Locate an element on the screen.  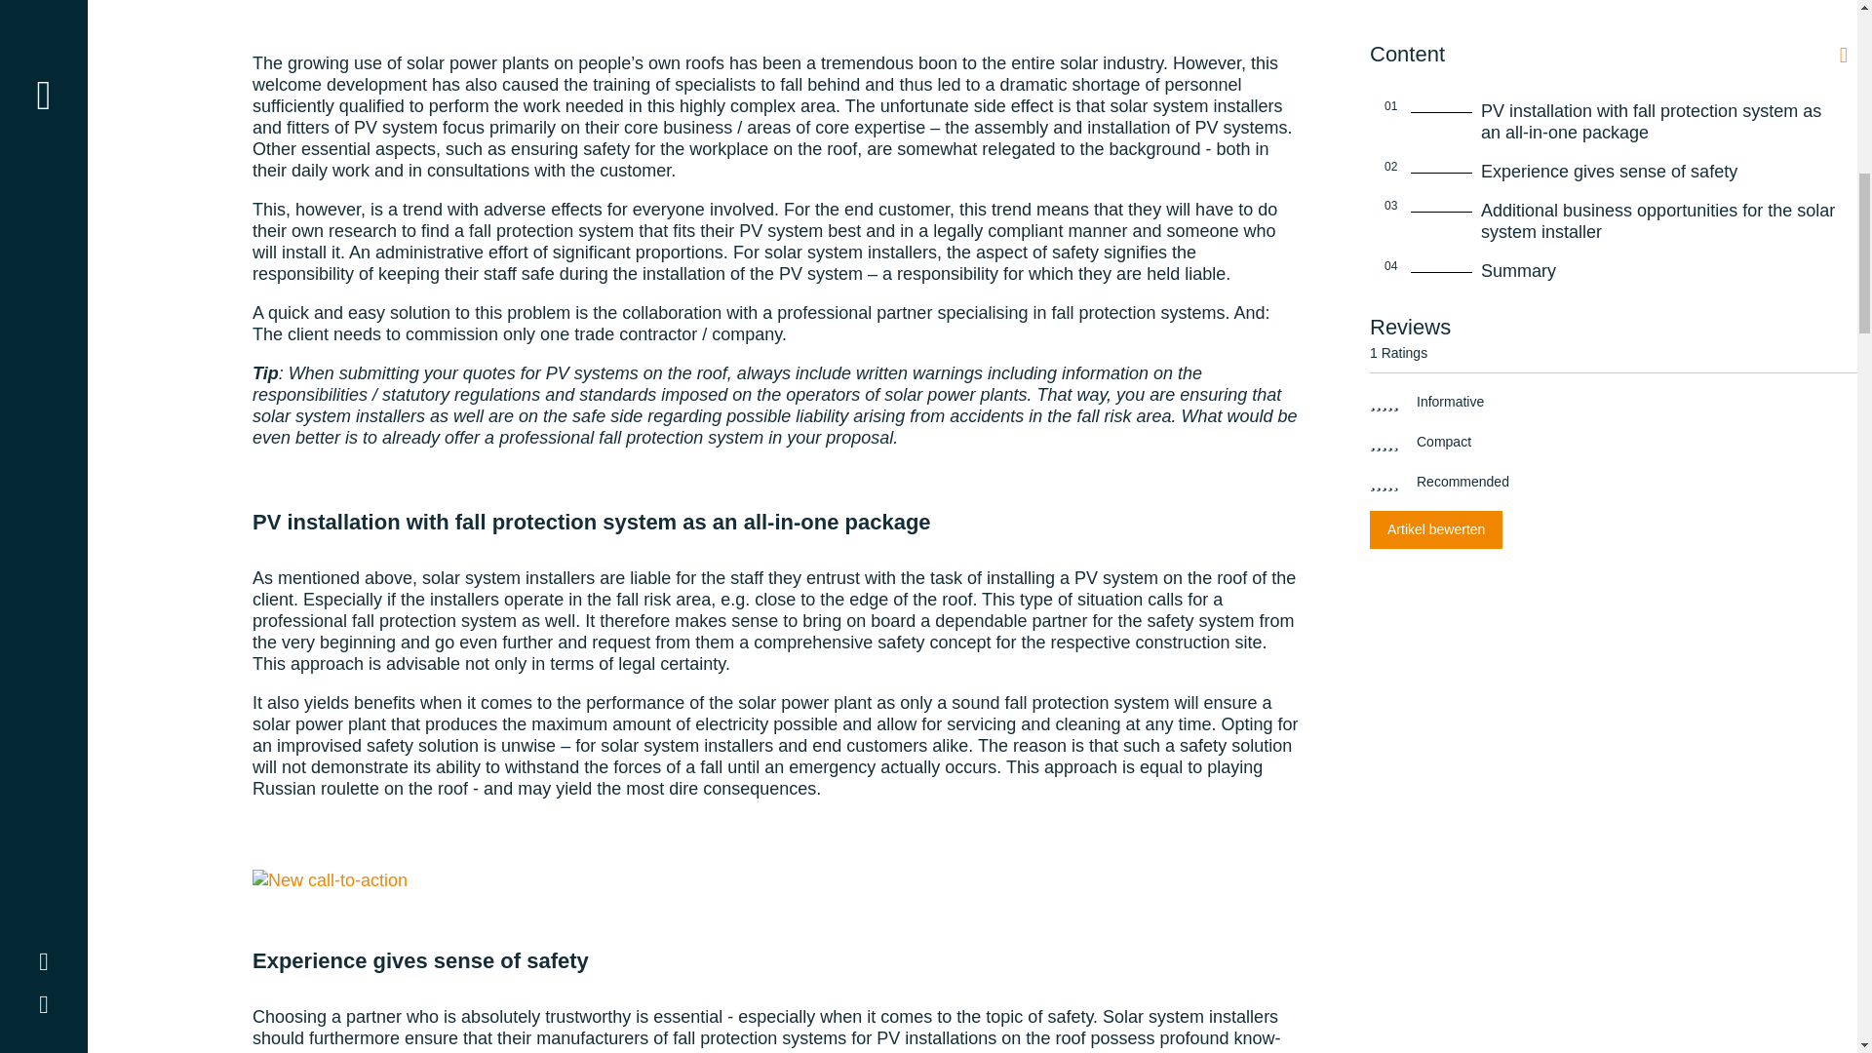
4,0 is located at coordinates (1384, 443).